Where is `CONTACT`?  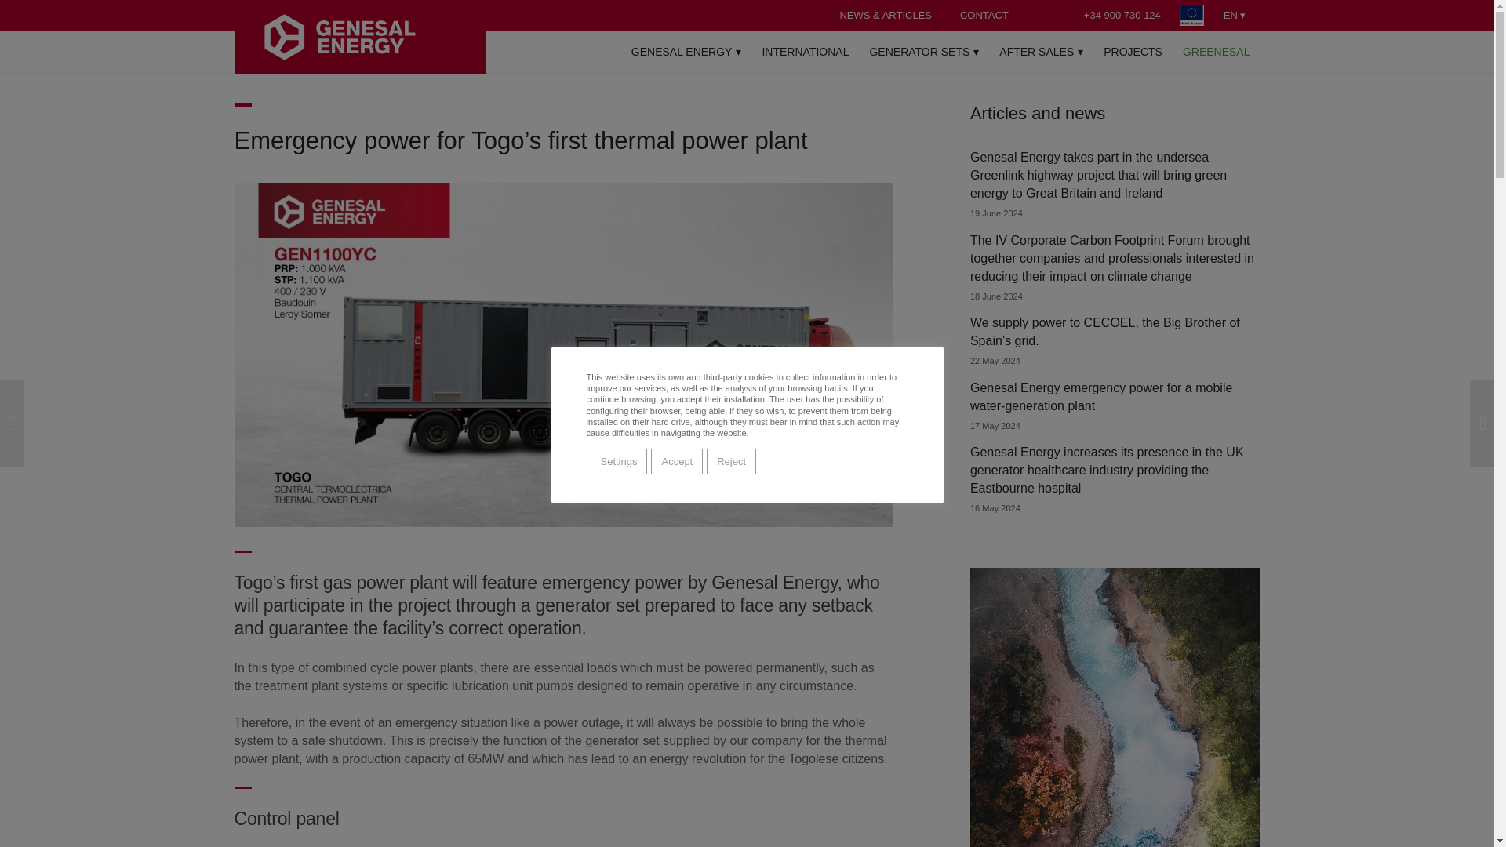
CONTACT is located at coordinates (984, 15).